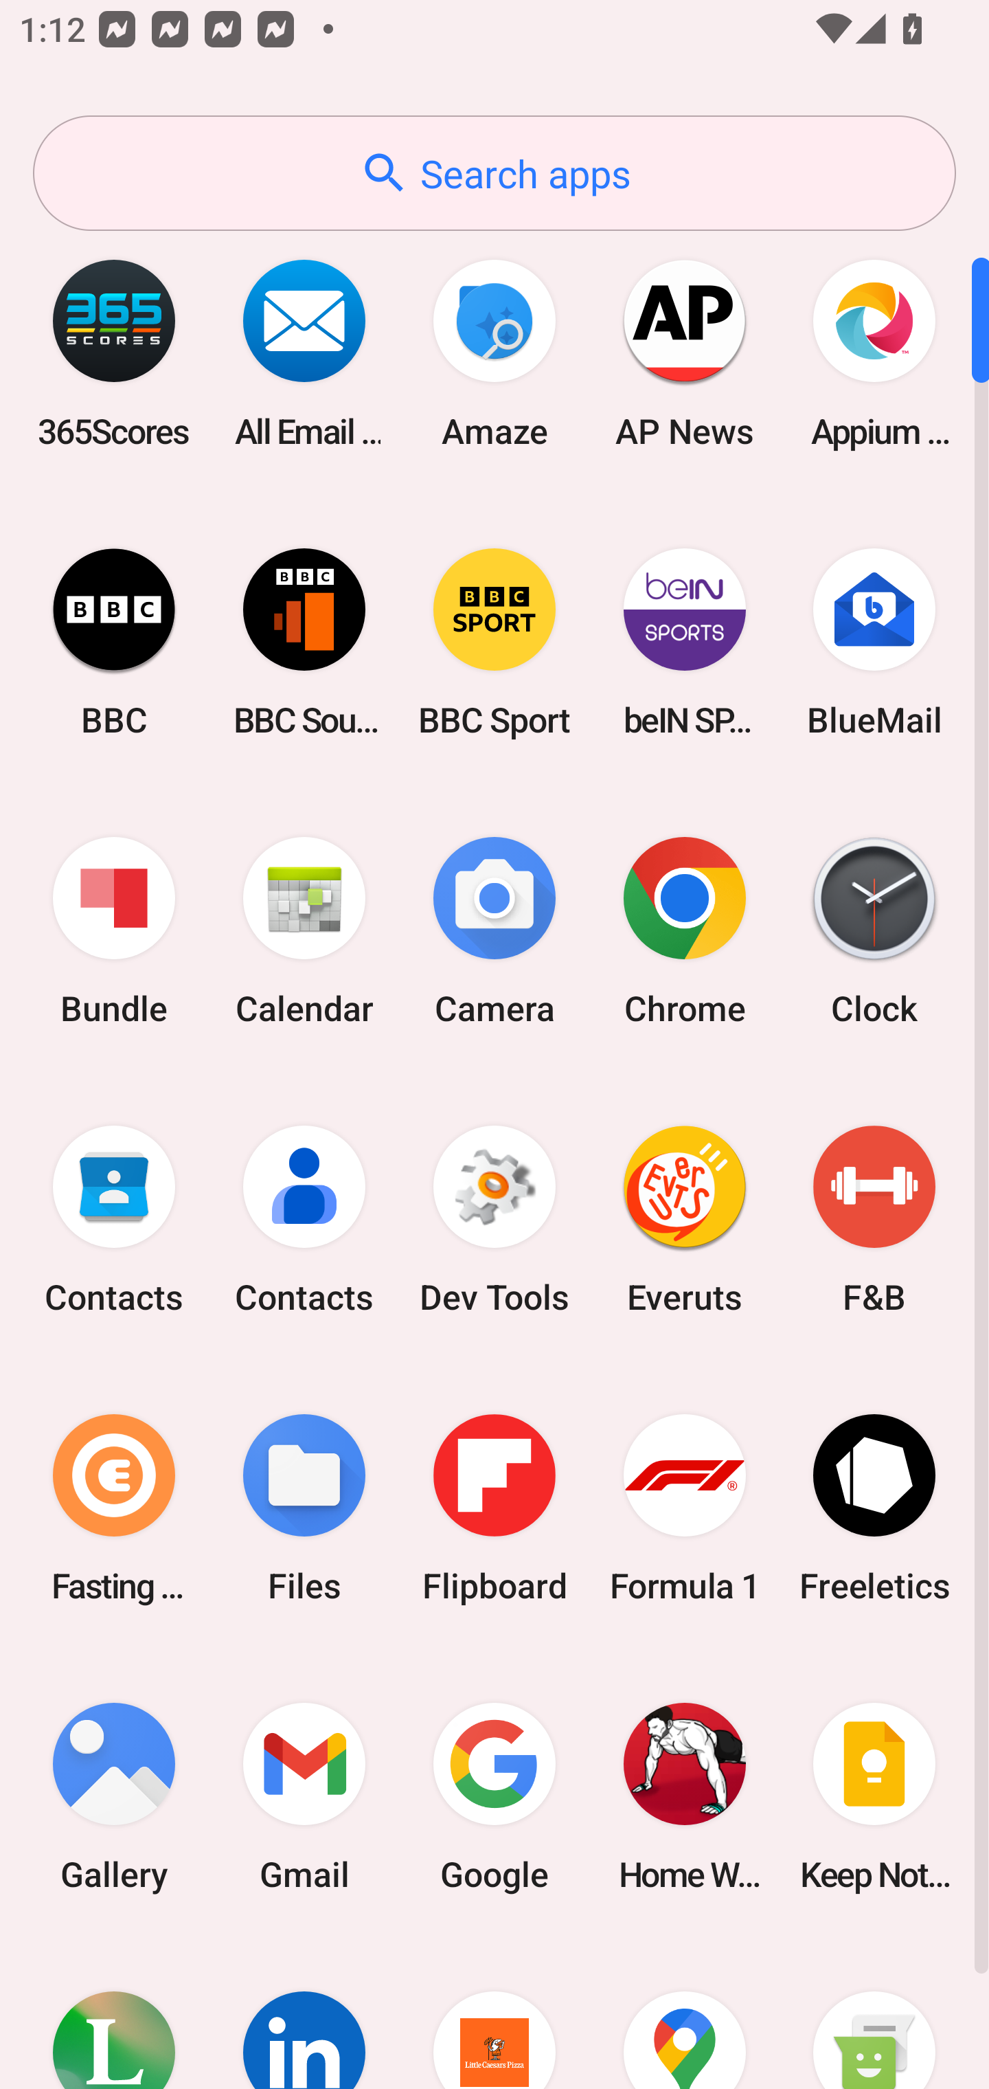 This screenshot has width=989, height=2089. Describe the element at coordinates (304, 932) in the screenshot. I see `Calendar` at that location.